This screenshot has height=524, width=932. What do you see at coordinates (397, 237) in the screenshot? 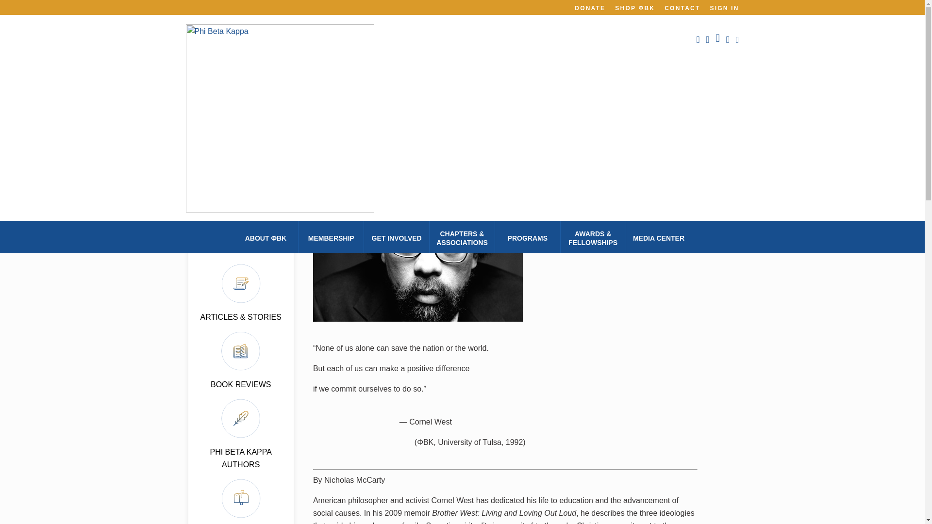
I see `GET INVOLVED` at bounding box center [397, 237].